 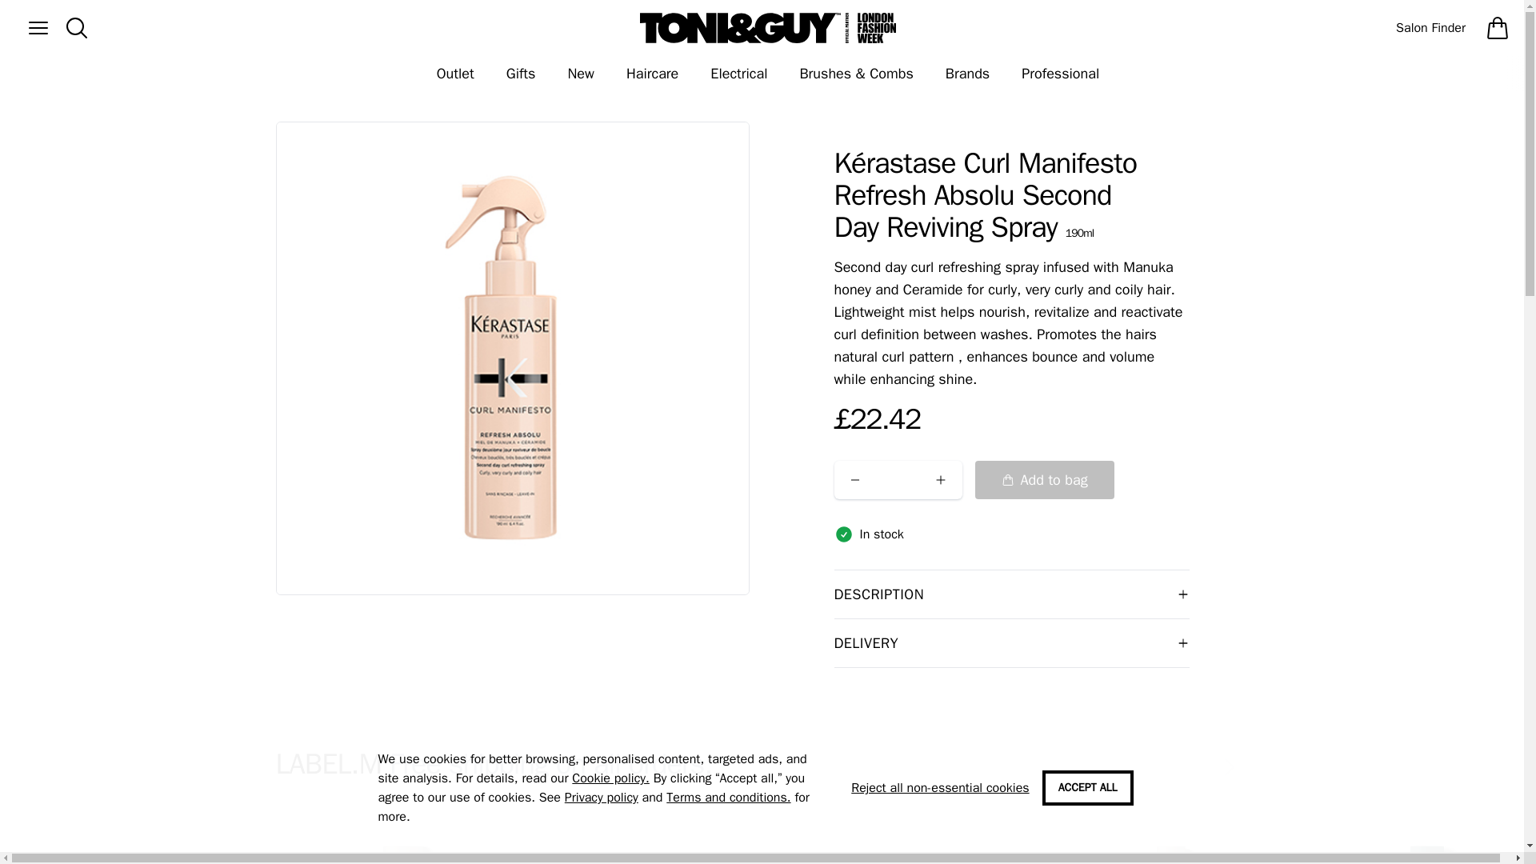 I want to click on Brands, so click(x=967, y=74).